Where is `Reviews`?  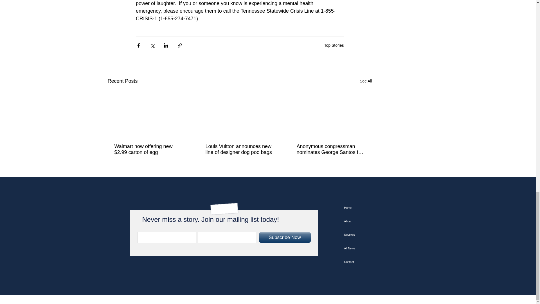
Reviews is located at coordinates (372, 235).